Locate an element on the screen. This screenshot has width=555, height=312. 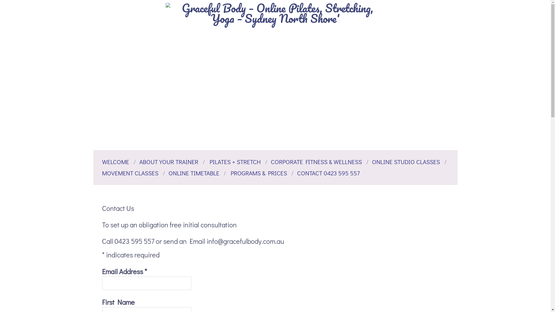
PILATES + STRETCH is located at coordinates (235, 162).